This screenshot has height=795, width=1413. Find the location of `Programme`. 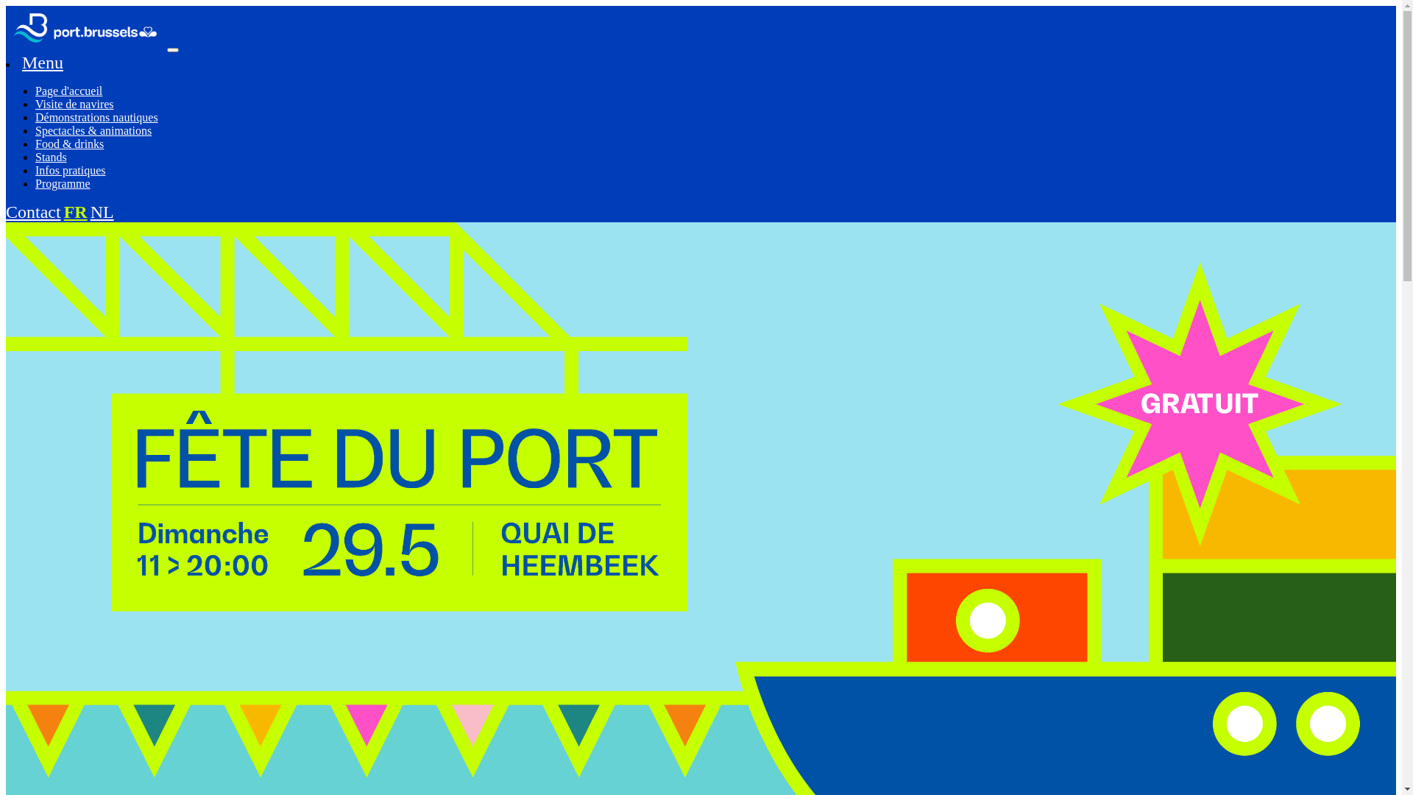

Programme is located at coordinates (63, 184).